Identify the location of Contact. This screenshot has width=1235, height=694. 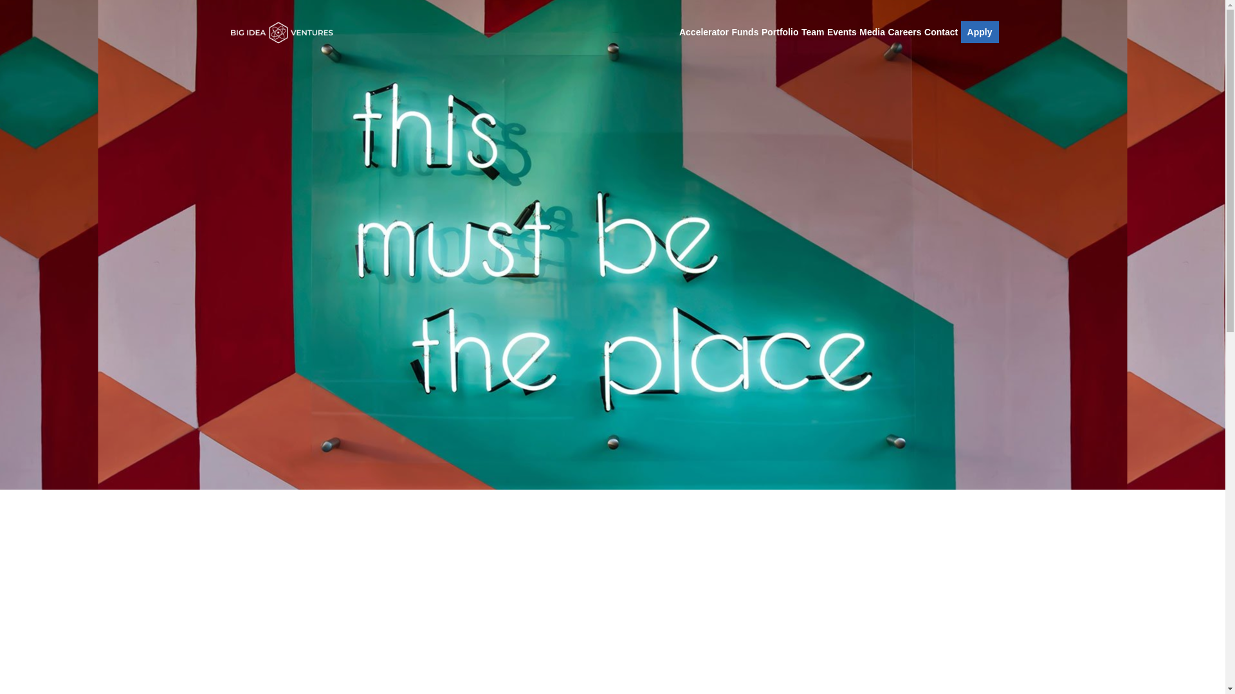
(940, 32).